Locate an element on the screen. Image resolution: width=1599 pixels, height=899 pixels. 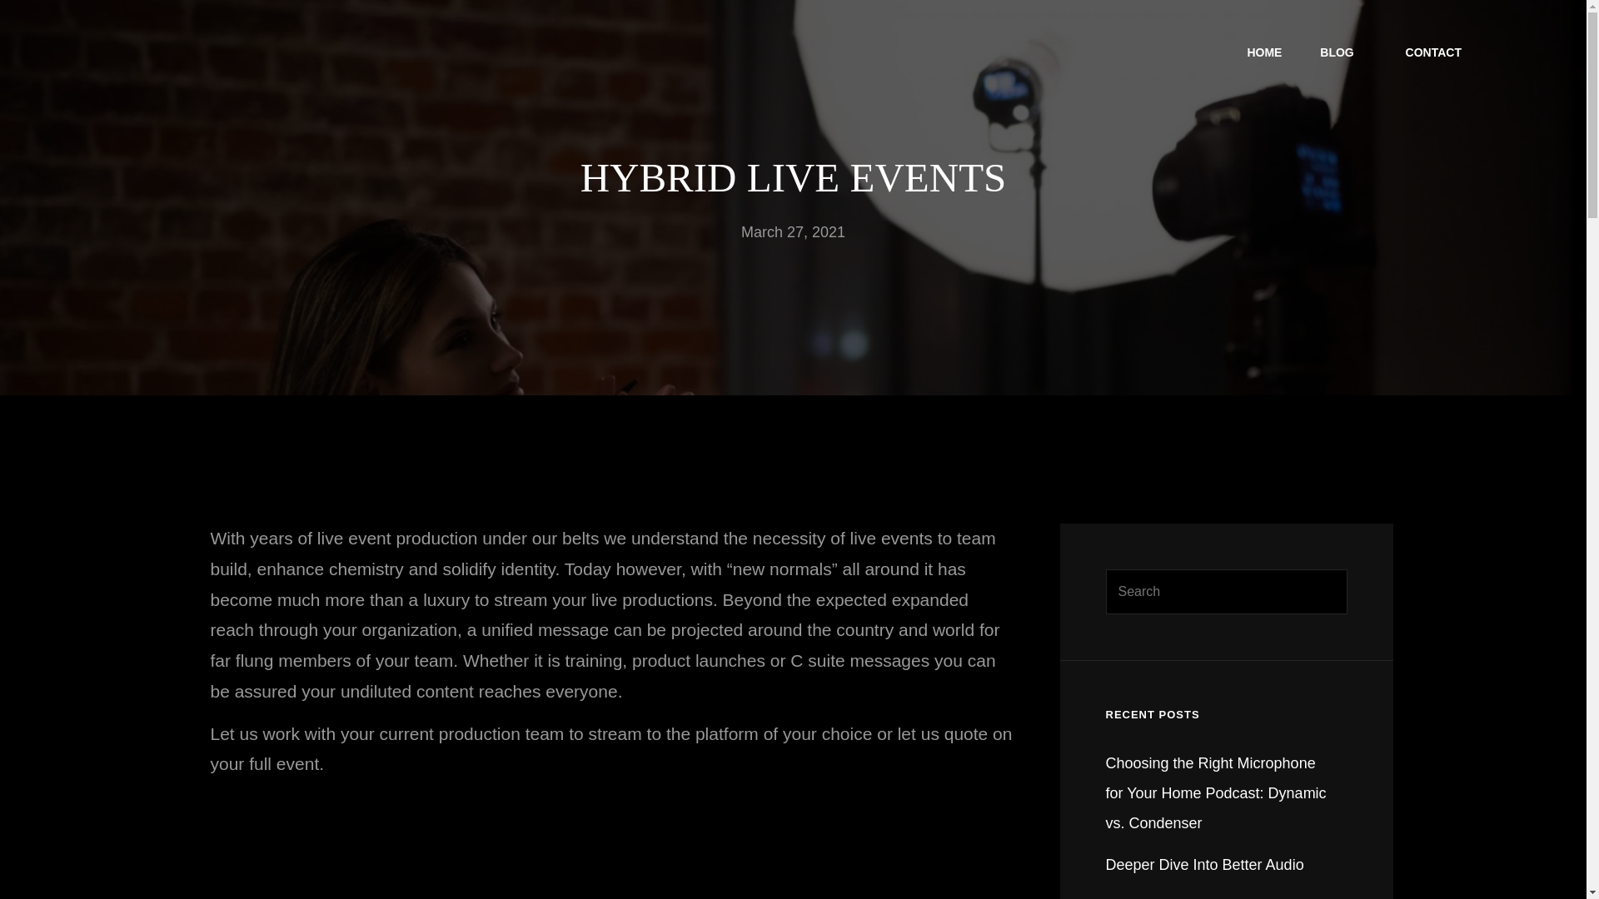
STREAMPRO 365 is located at coordinates (389, 63).